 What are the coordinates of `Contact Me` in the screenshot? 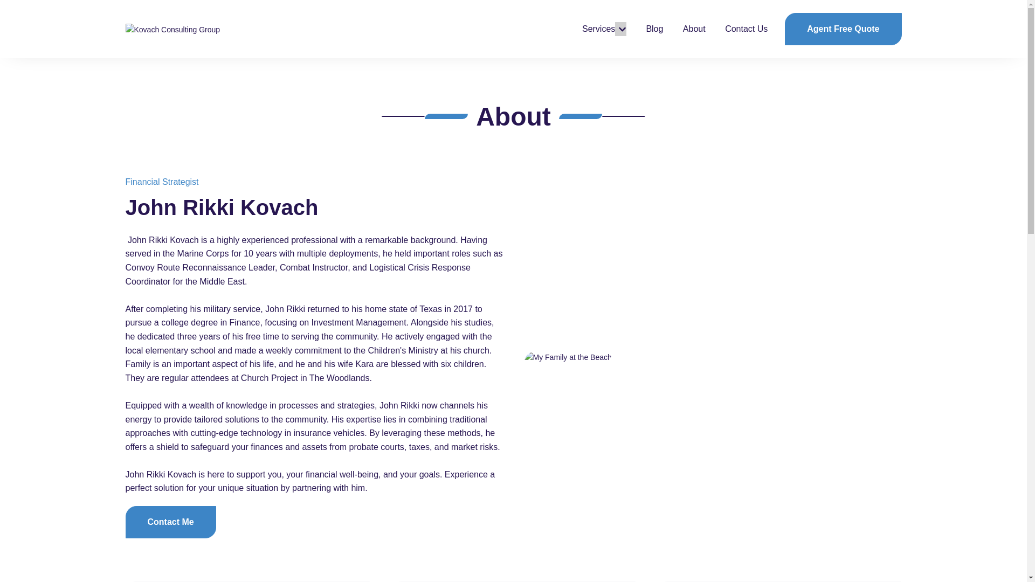 It's located at (170, 522).